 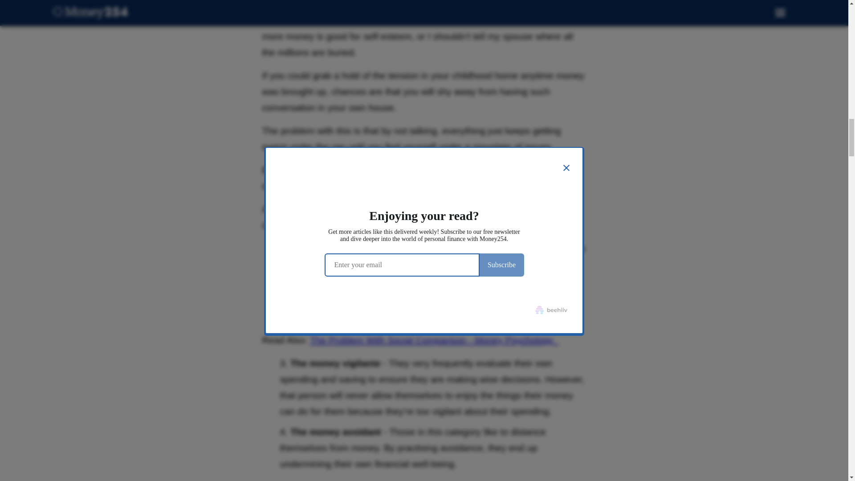 I want to click on The Problem With Social Comparison - Money Psychology  , so click(x=434, y=340).